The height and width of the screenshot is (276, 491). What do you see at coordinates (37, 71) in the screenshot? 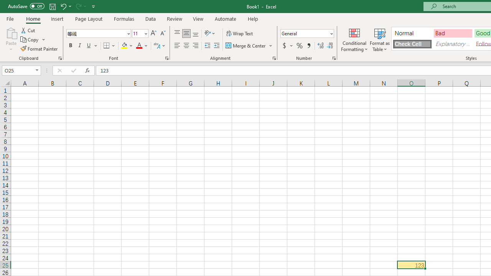
I see `Open` at bounding box center [37, 71].